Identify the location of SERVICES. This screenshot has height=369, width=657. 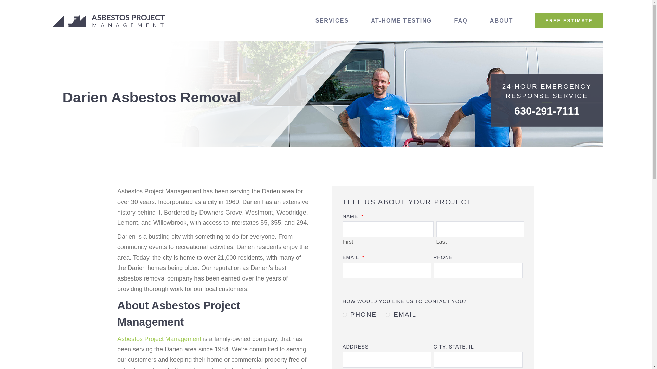
(332, 20).